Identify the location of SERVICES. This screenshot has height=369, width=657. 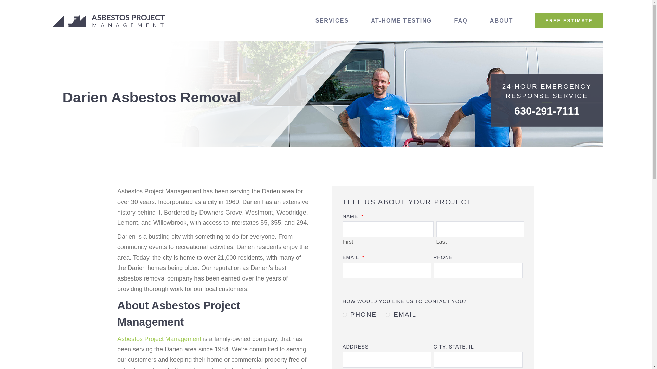
(332, 20).